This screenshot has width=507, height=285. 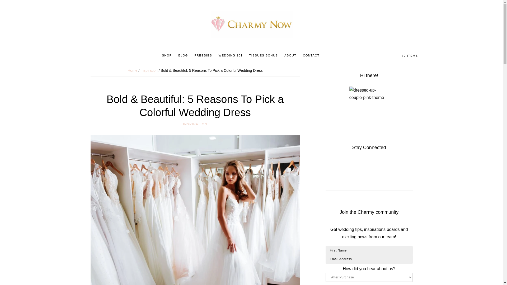 I want to click on Inspiration, so click(x=149, y=70).